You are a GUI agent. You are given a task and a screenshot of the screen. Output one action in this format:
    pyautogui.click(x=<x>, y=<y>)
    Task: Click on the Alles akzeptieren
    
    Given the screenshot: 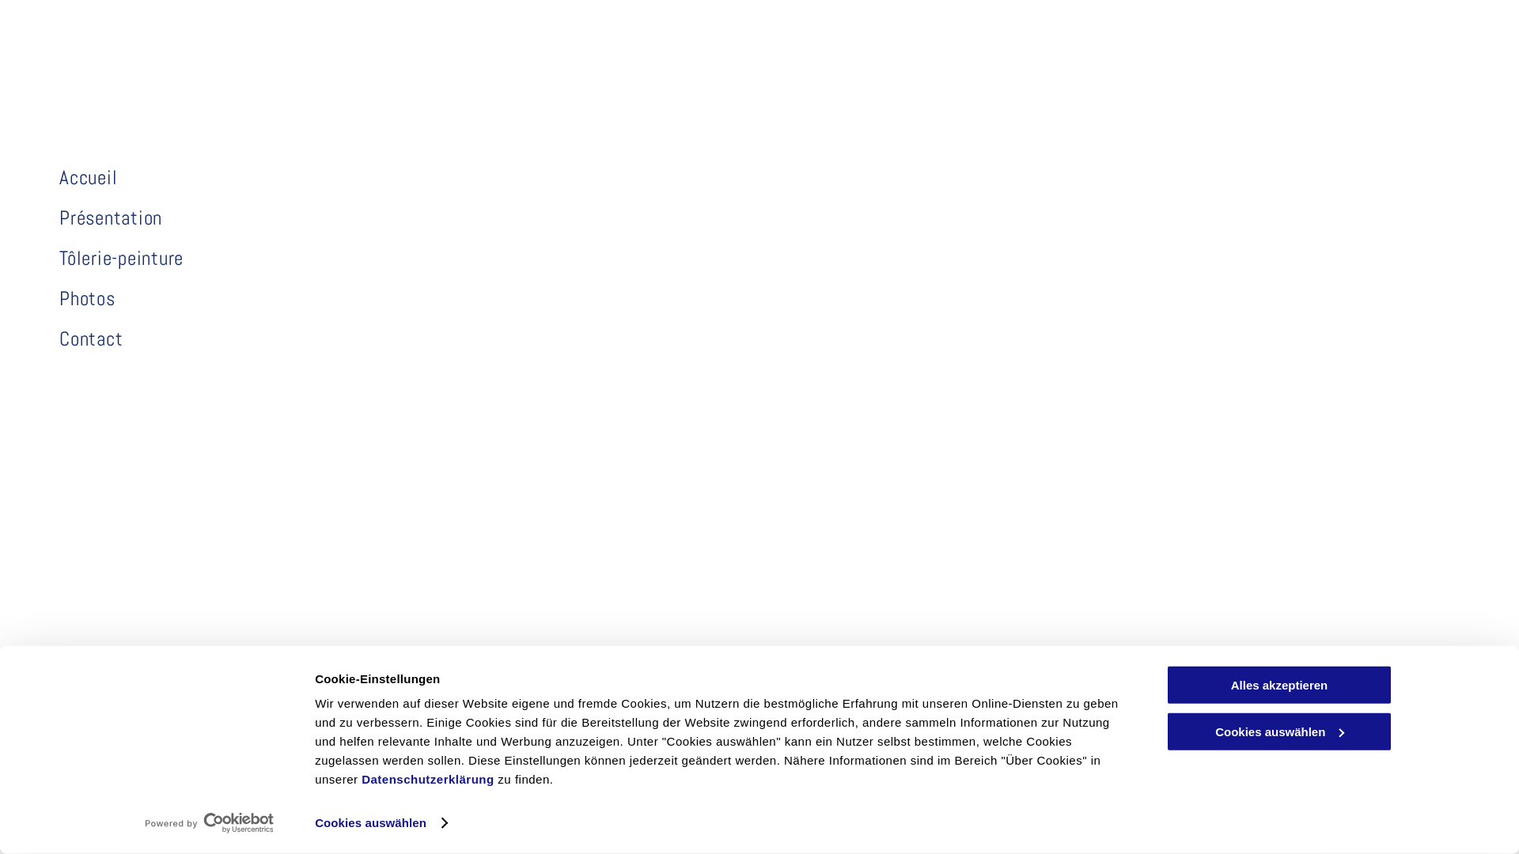 What is the action you would take?
    pyautogui.click(x=1279, y=685)
    